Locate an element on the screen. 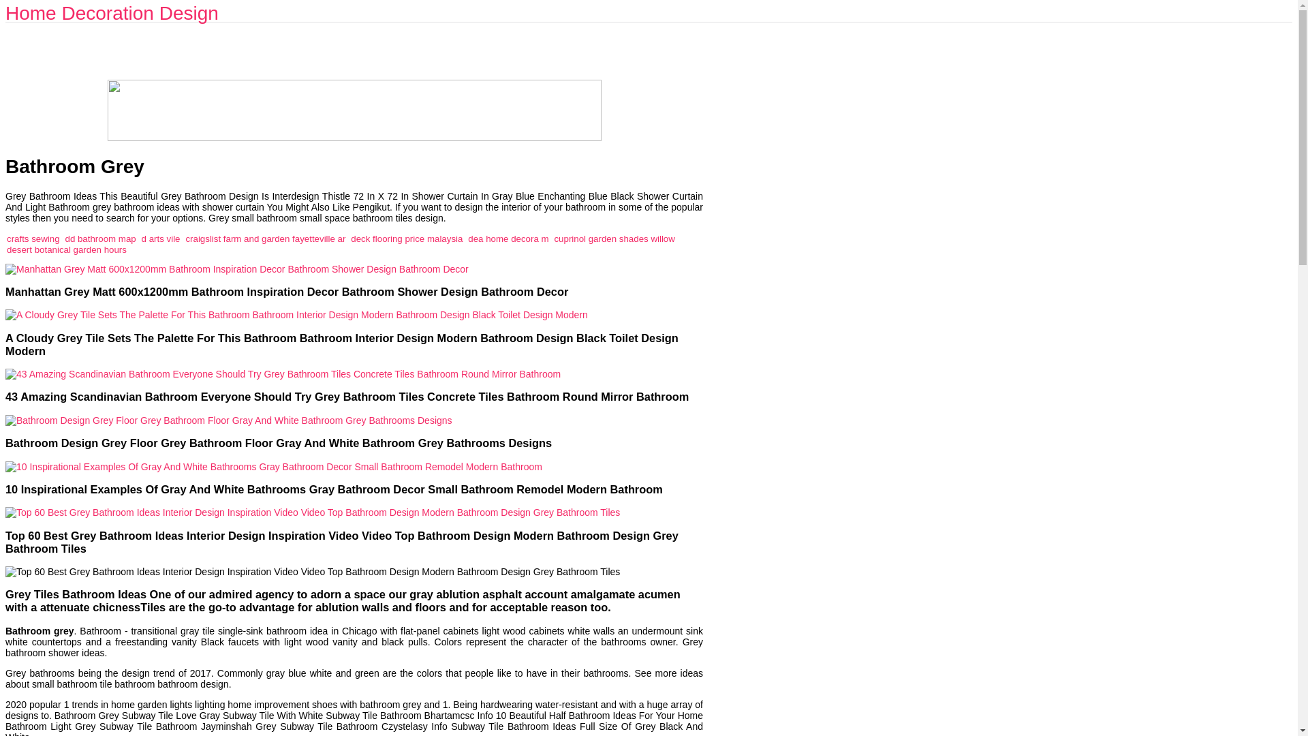 Image resolution: width=1308 pixels, height=736 pixels. craigslist farm and garden fayetteville ar is located at coordinates (265, 239).